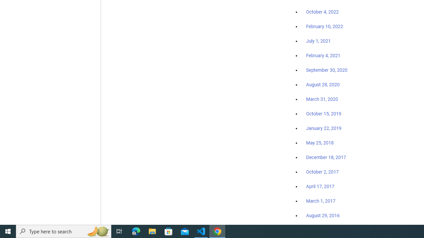 This screenshot has height=238, width=424. What do you see at coordinates (324, 113) in the screenshot?
I see `October 15, 2019` at bounding box center [324, 113].